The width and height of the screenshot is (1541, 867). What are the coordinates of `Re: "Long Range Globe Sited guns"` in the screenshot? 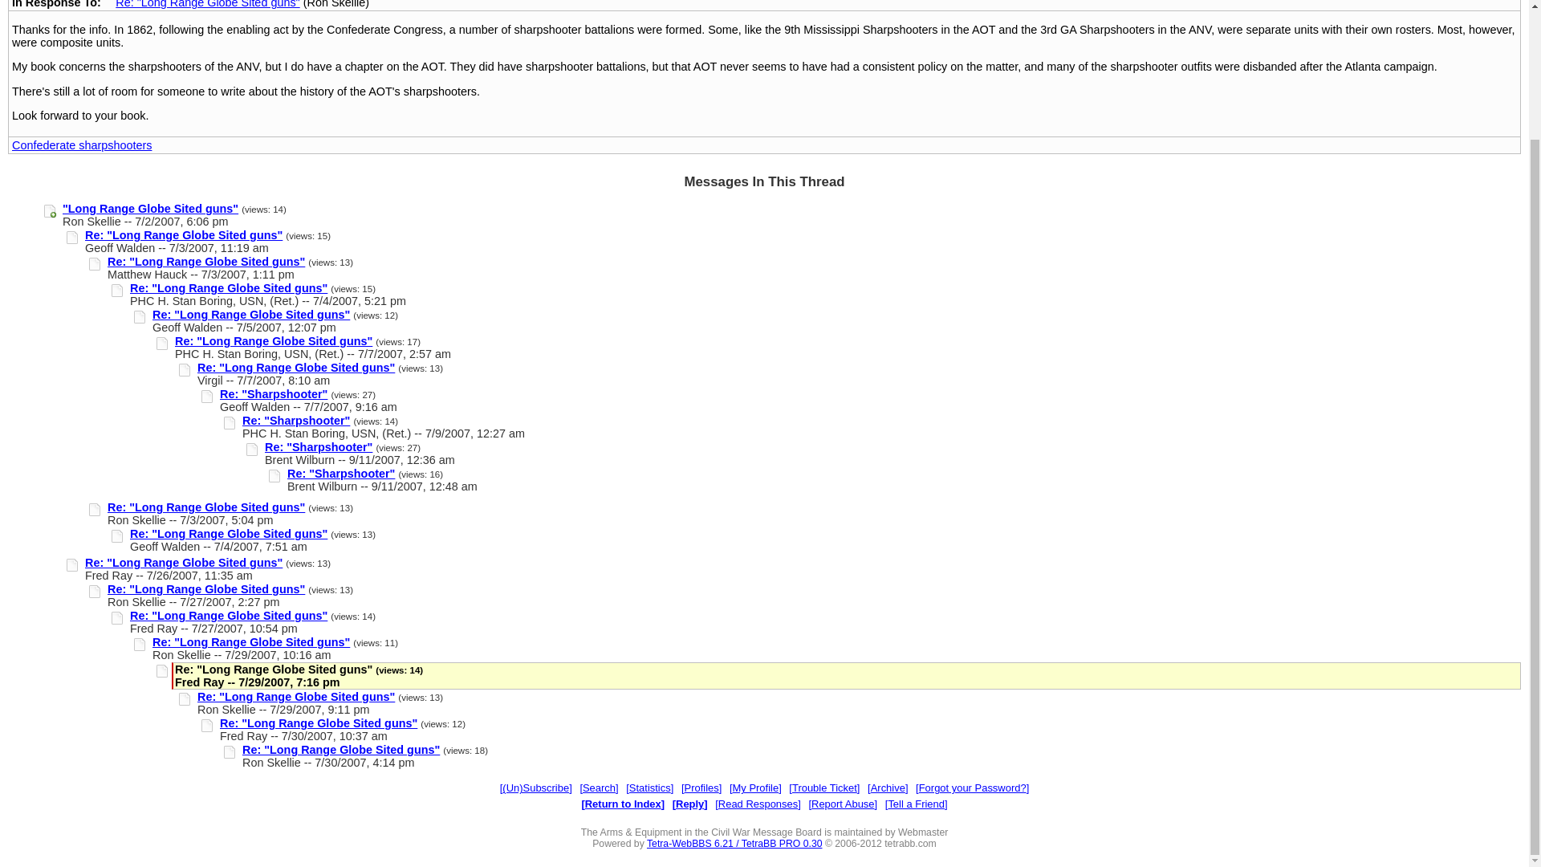 It's located at (340, 749).